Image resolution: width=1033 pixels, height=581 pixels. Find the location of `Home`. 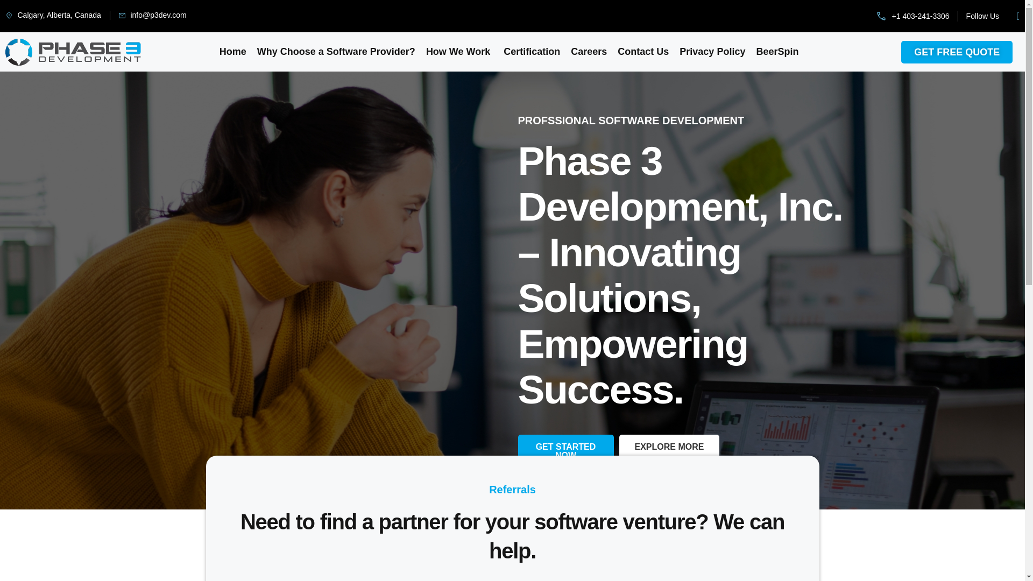

Home is located at coordinates (232, 52).